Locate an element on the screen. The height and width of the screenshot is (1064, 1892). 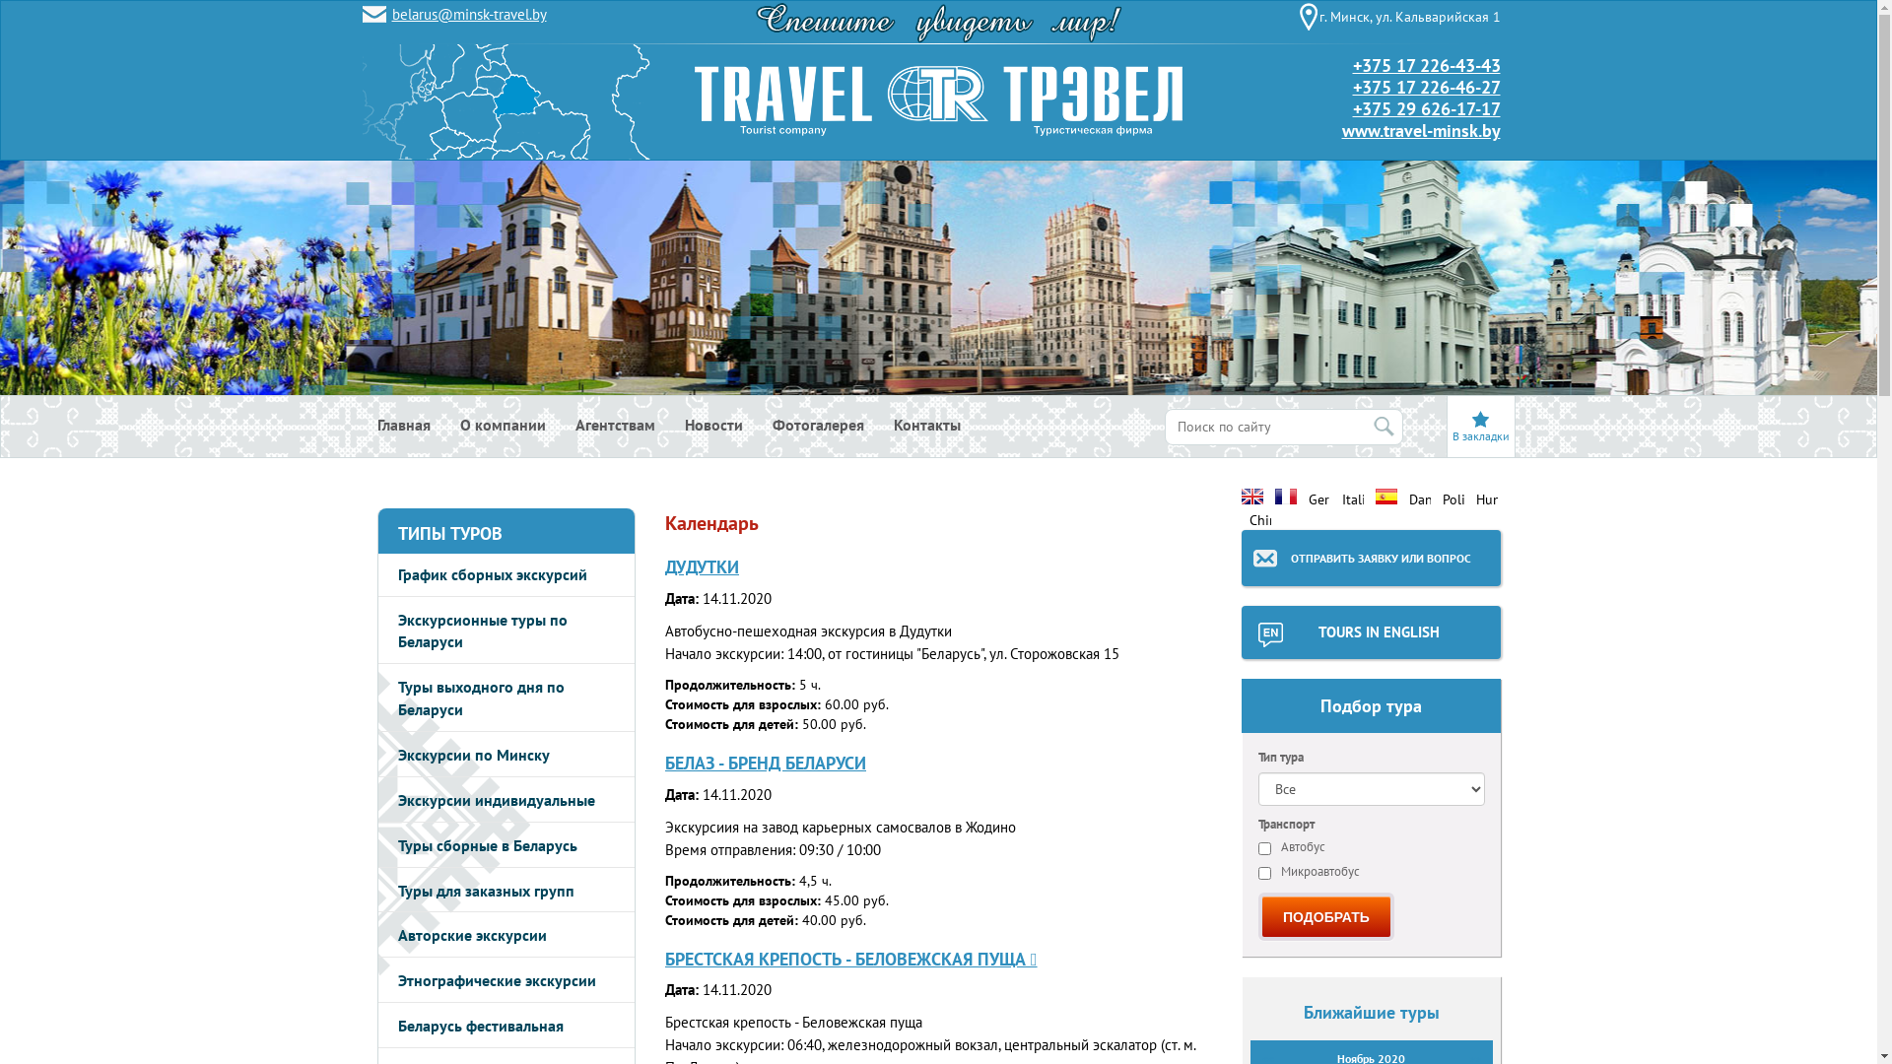
ru|pl is located at coordinates (1453, 497).